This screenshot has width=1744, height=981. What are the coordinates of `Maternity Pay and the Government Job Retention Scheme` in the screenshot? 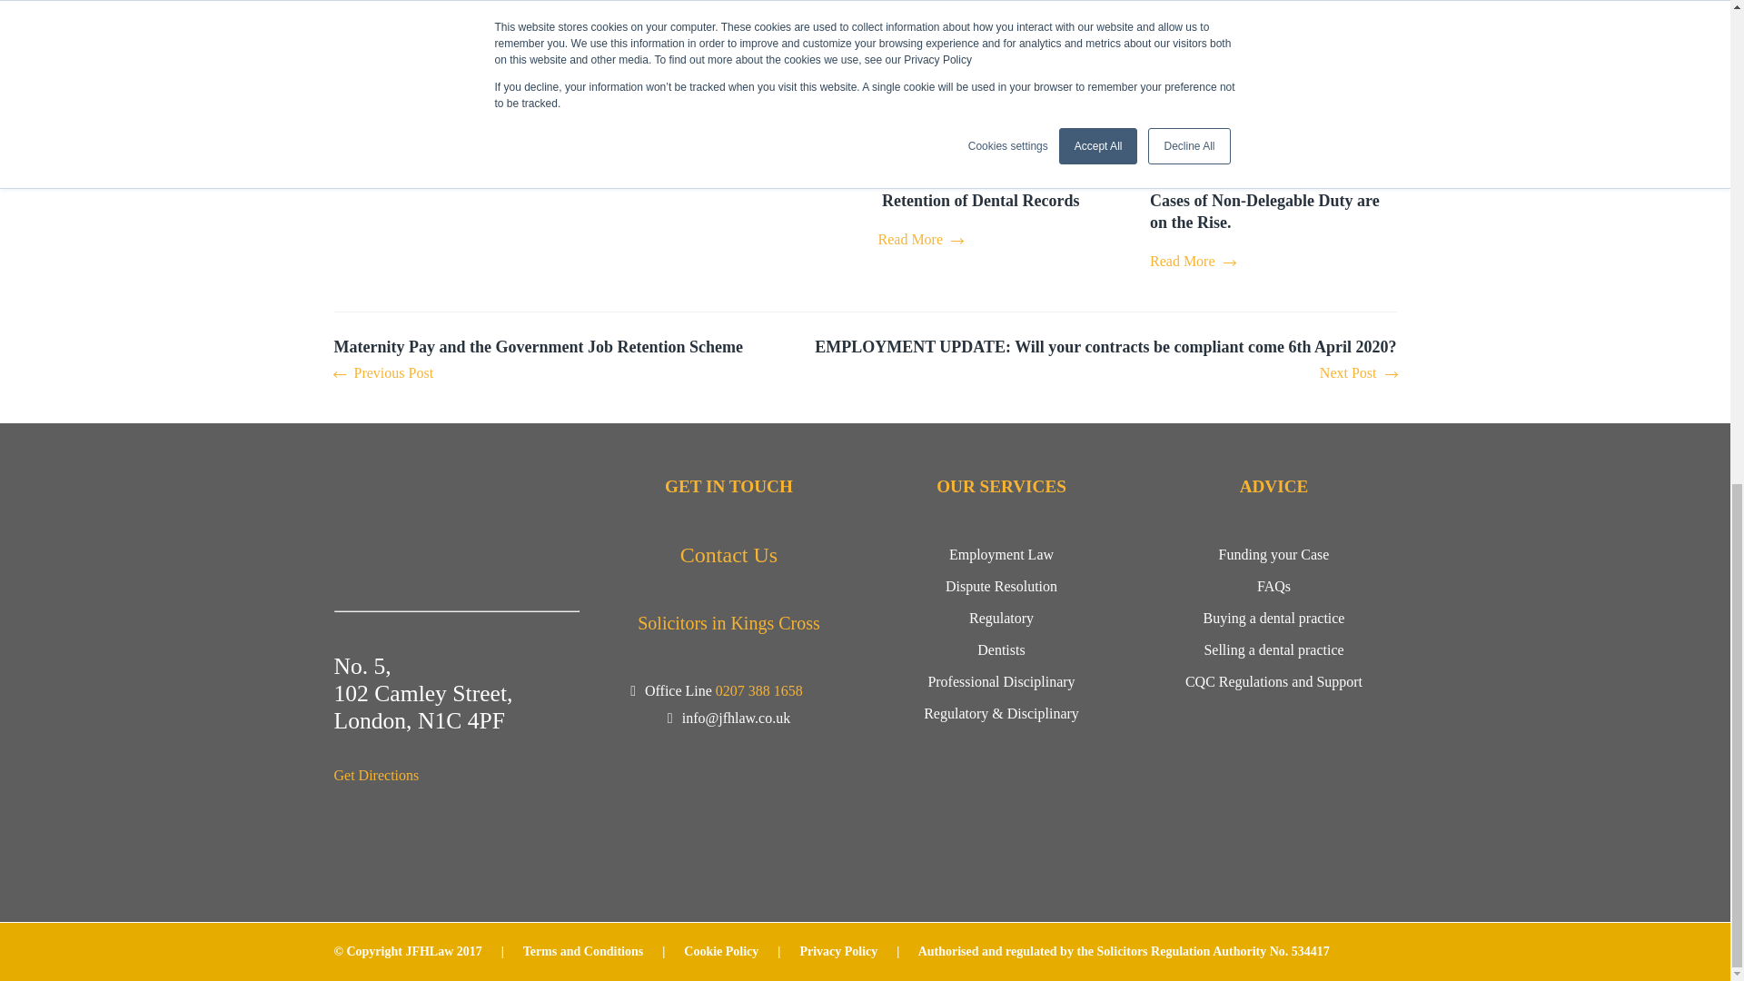 It's located at (538, 362).